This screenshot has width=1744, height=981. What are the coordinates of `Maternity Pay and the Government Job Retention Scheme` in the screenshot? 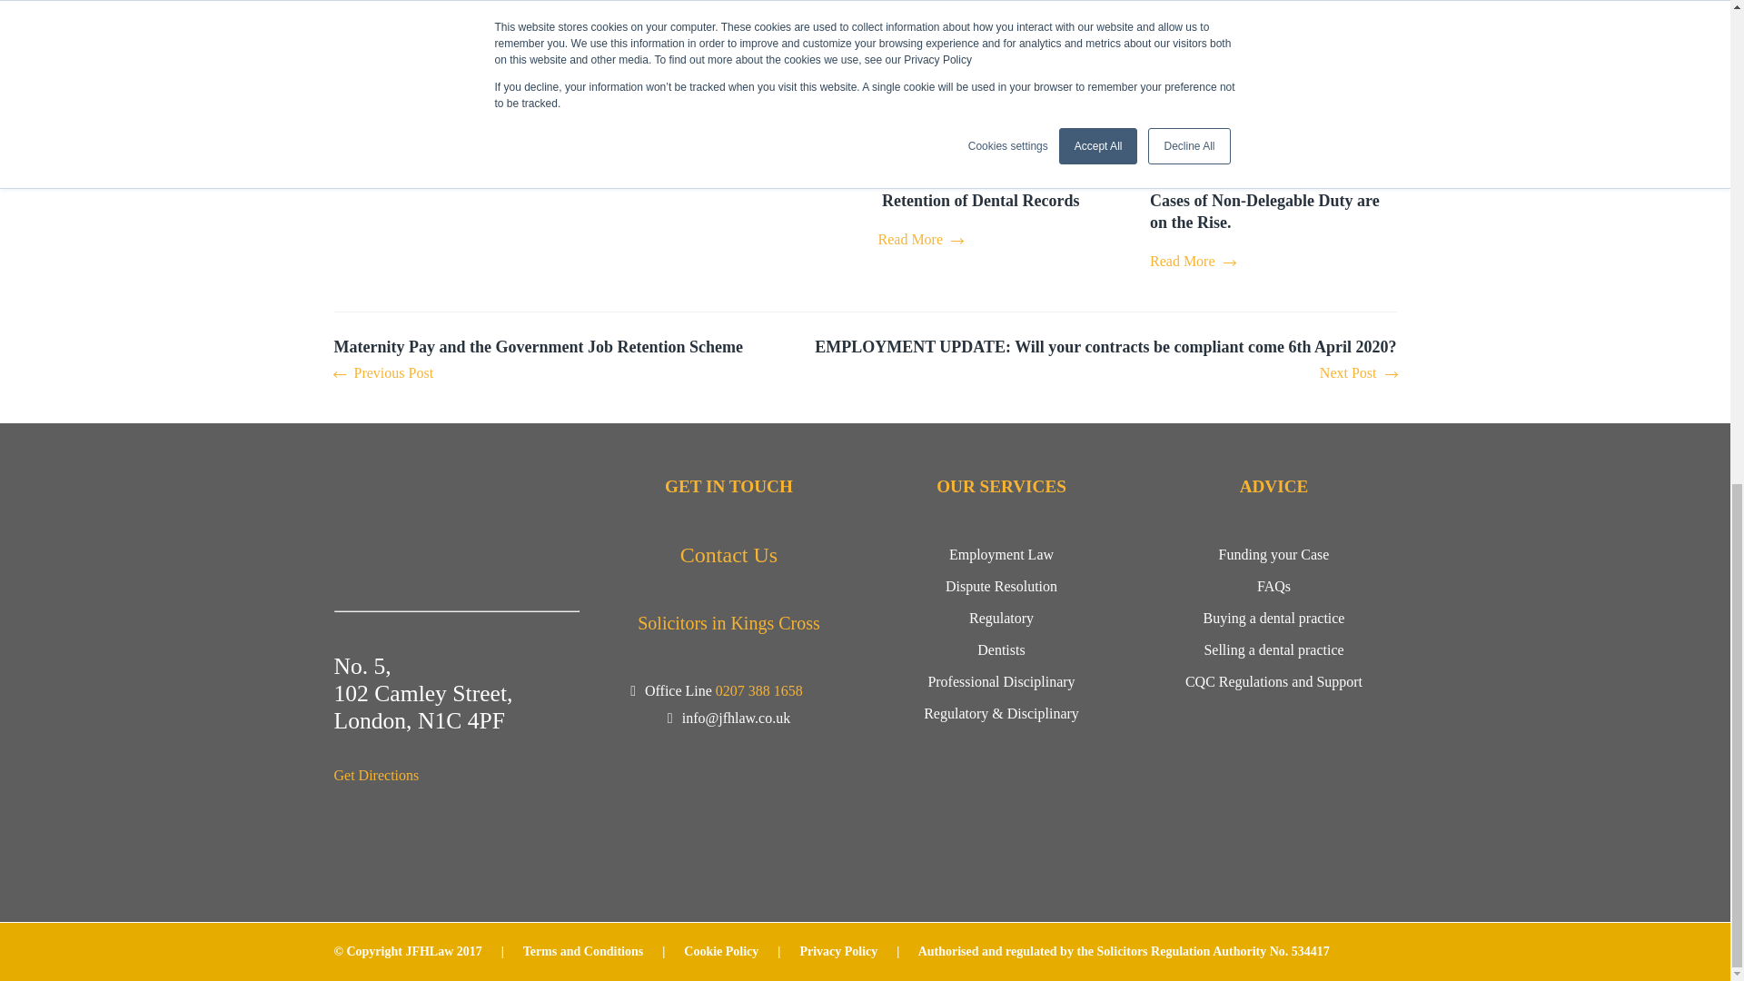 It's located at (538, 362).